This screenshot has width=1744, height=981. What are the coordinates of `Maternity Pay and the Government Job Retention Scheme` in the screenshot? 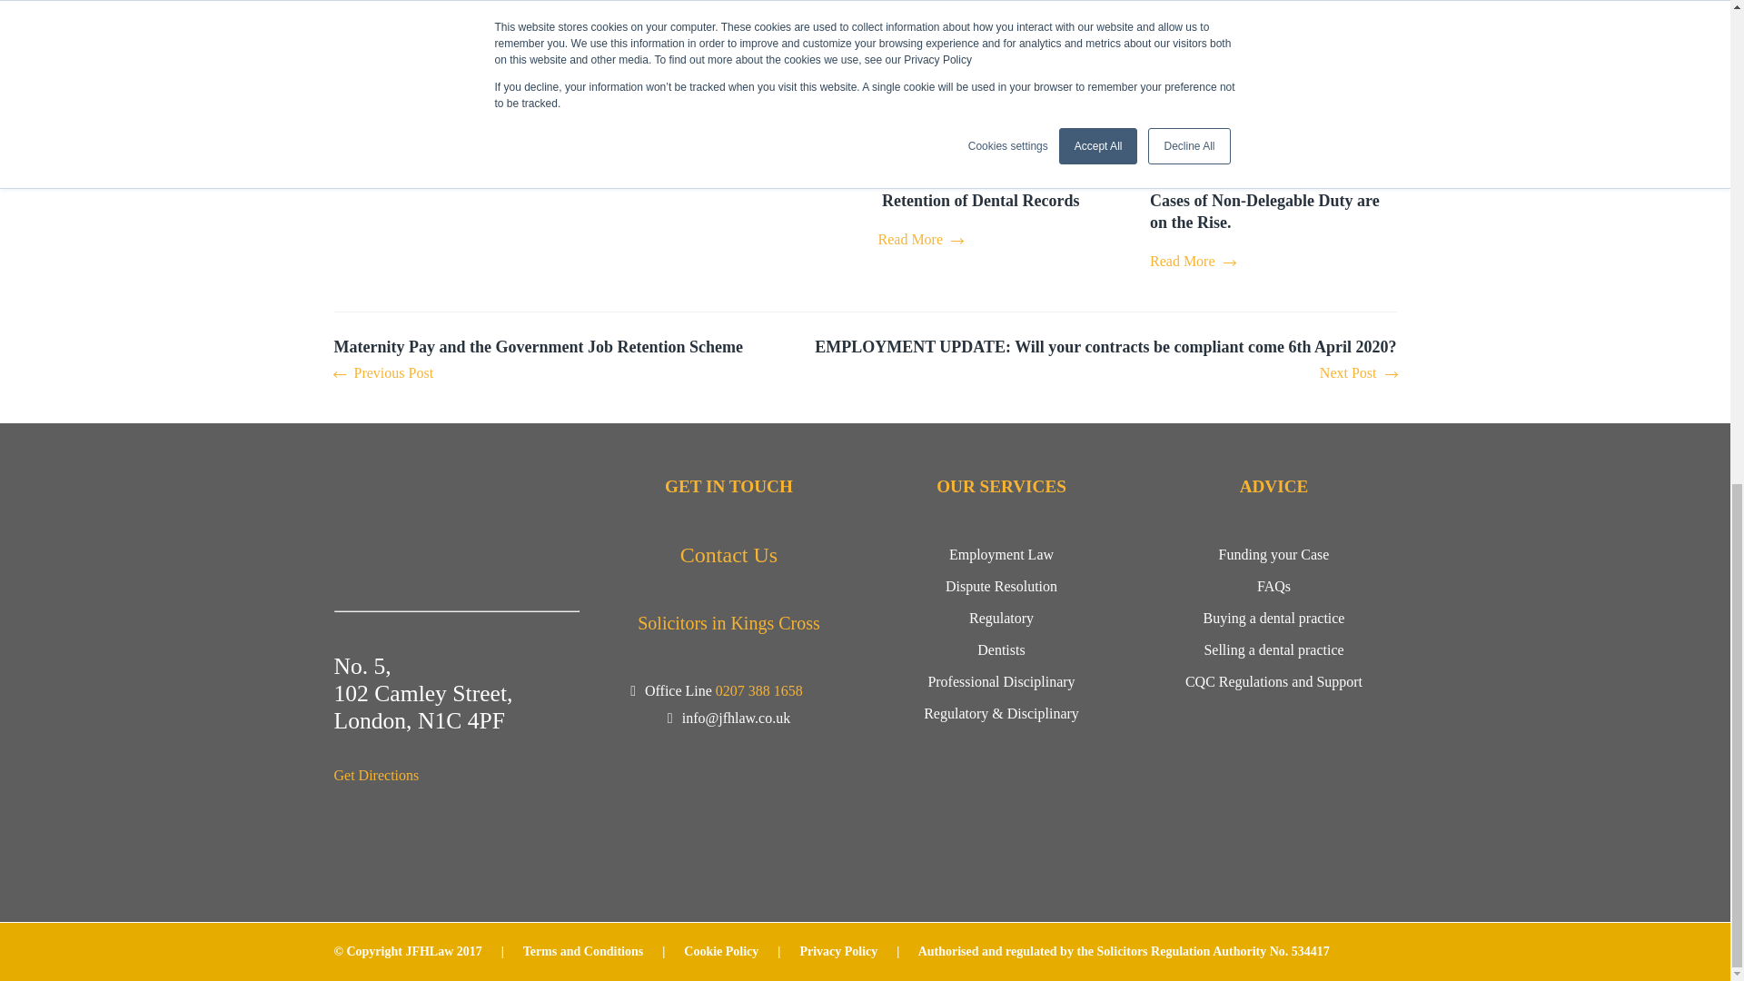 It's located at (538, 362).